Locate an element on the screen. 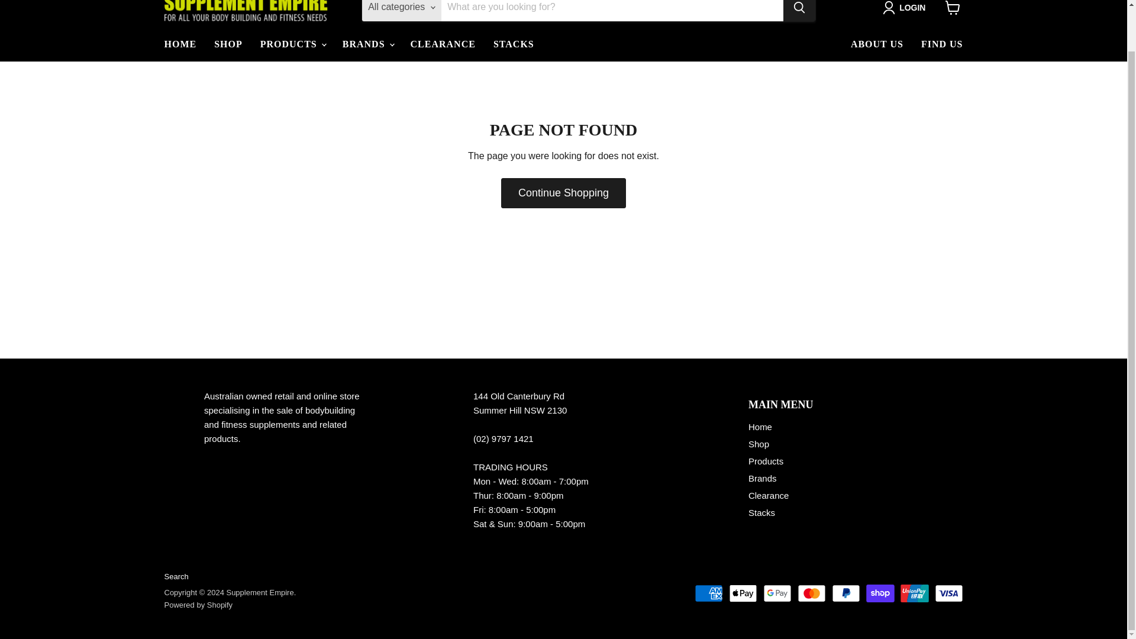  Union Pay is located at coordinates (915, 593).